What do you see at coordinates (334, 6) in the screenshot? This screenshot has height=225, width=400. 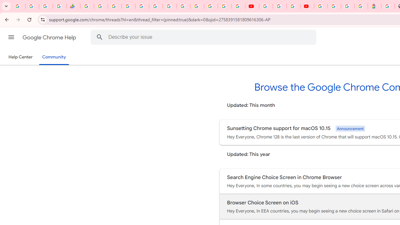 I see `Sign in - Google Accounts` at bounding box center [334, 6].